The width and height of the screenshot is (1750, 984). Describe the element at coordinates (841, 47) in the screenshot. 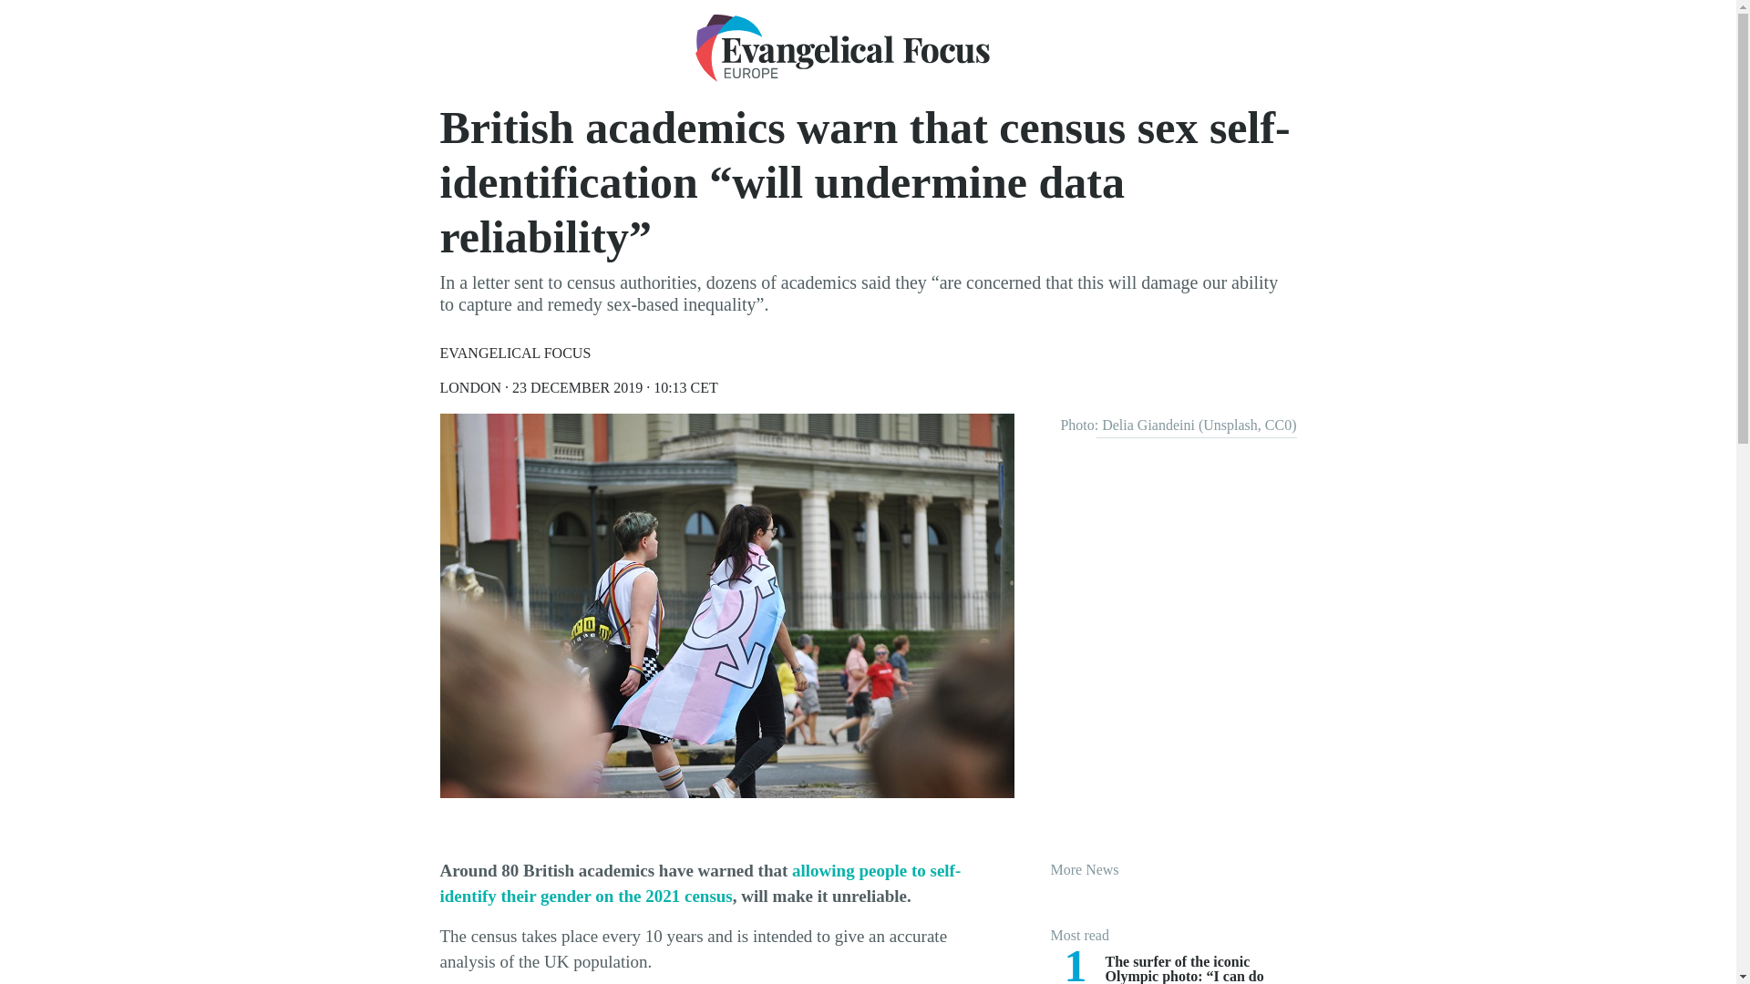

I see `Evangelical Focus` at that location.